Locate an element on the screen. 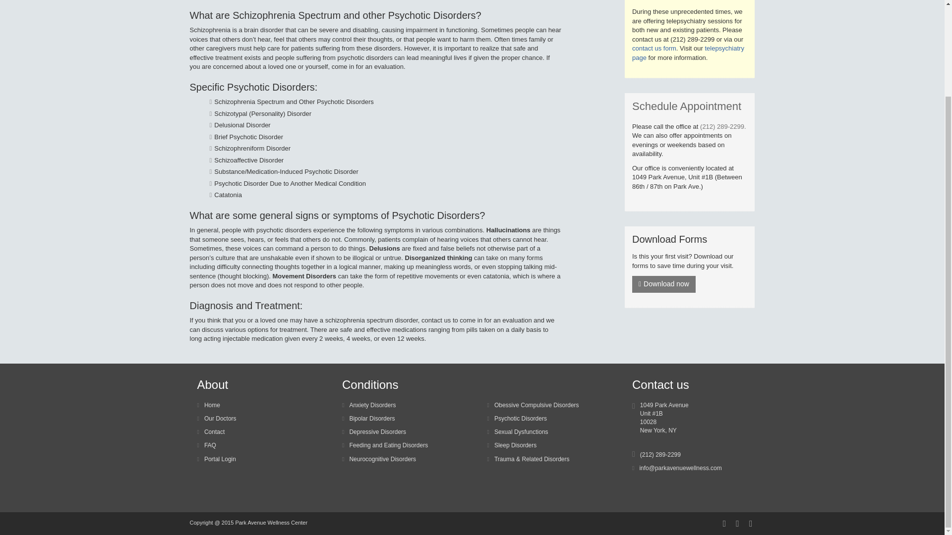 The image size is (952, 535). telepsychiatry page is located at coordinates (688, 53).